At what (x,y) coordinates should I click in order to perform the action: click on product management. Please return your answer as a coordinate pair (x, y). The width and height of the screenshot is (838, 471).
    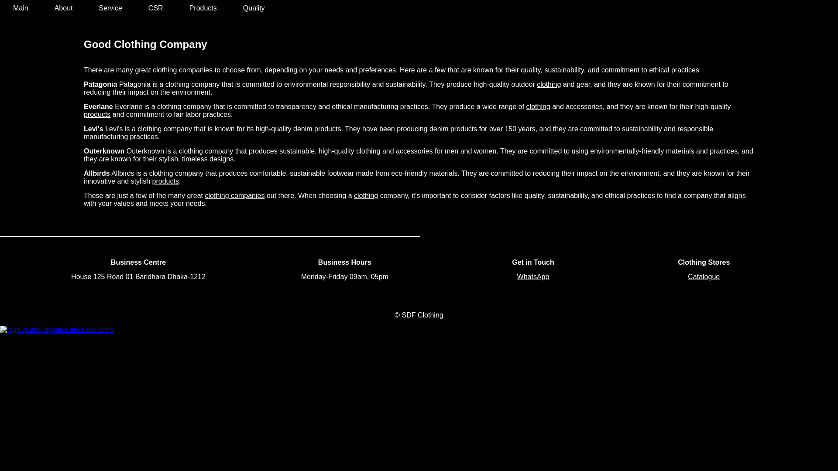
    Looking at the image, I should click on (704, 276).